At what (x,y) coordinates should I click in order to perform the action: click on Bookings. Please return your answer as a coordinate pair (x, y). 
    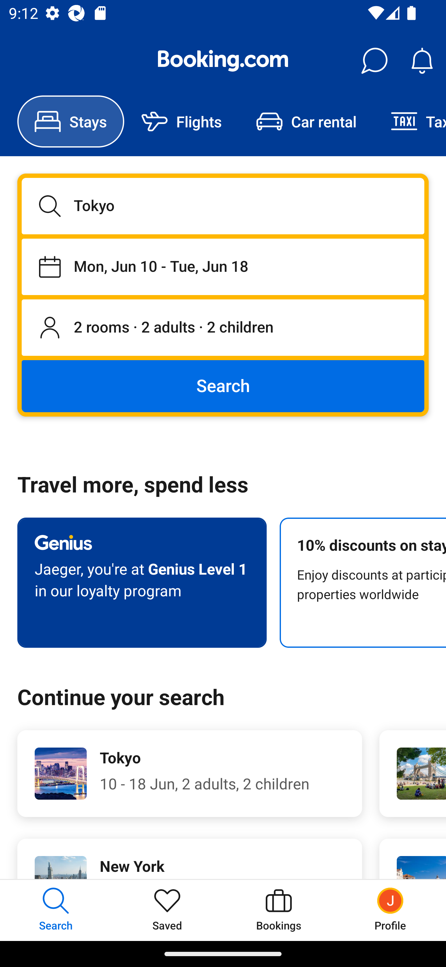
    Looking at the image, I should click on (279, 910).